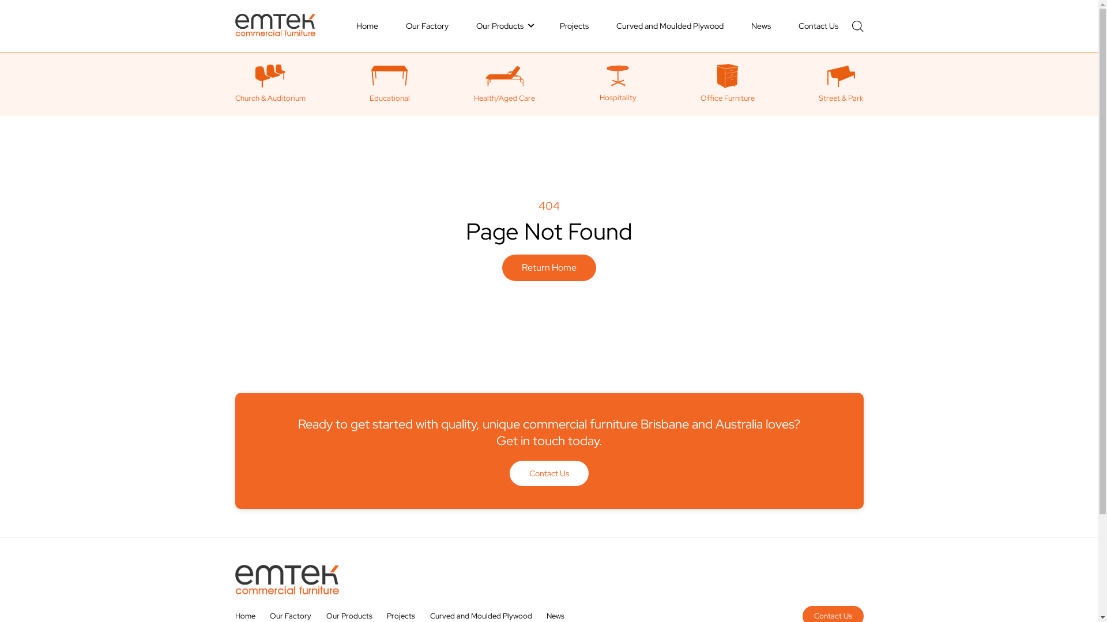  What do you see at coordinates (841, 84) in the screenshot?
I see `Street & Park` at bounding box center [841, 84].